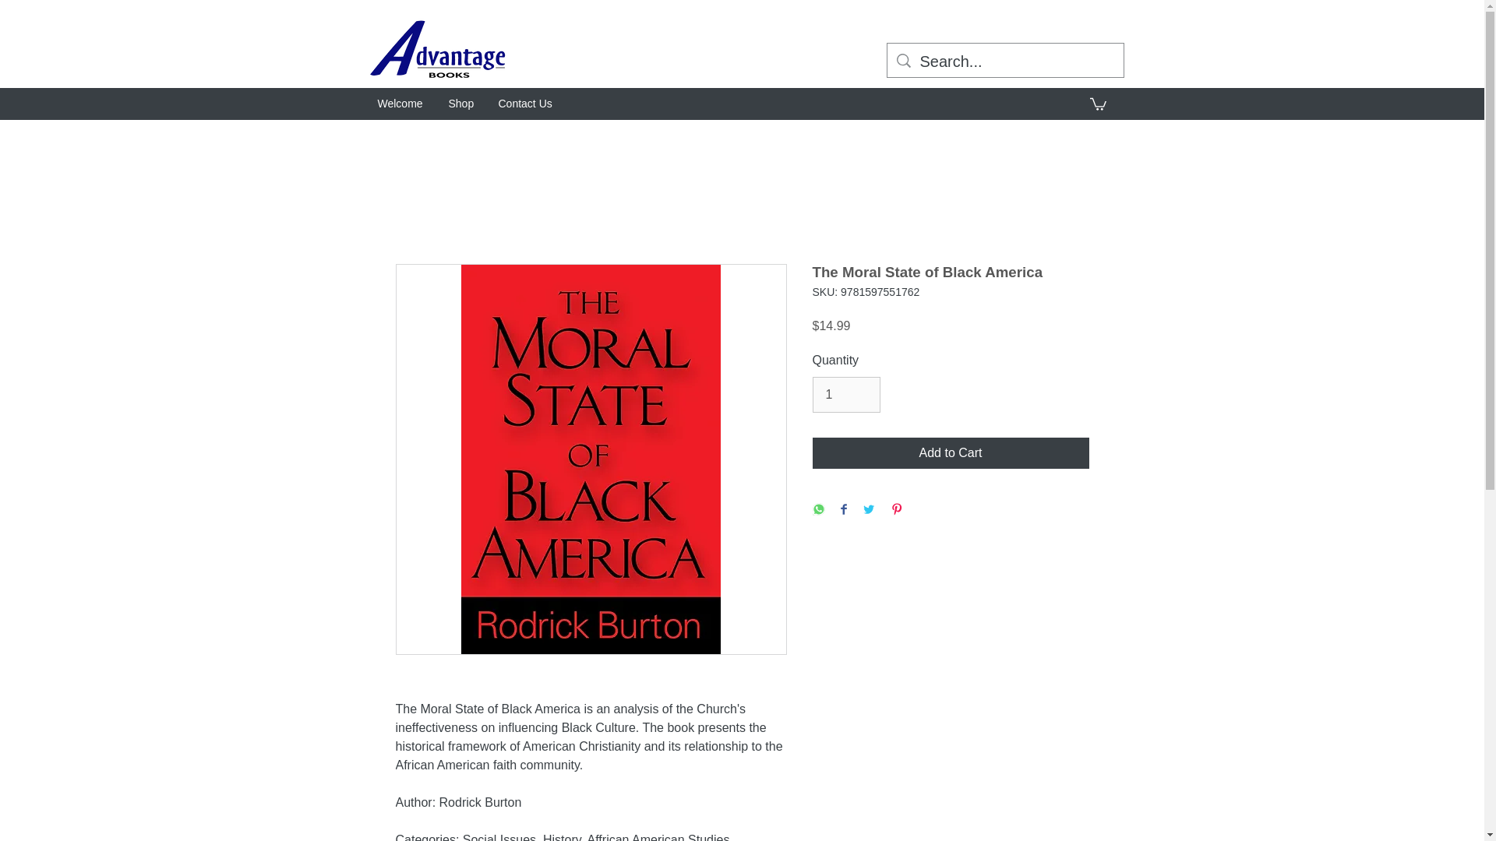 The height and width of the screenshot is (841, 1496). What do you see at coordinates (951, 452) in the screenshot?
I see `Add to Cart` at bounding box center [951, 452].